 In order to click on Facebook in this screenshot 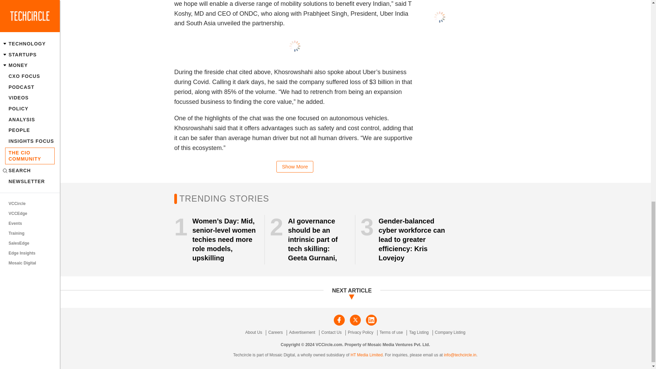, I will do `click(181, 163)`.